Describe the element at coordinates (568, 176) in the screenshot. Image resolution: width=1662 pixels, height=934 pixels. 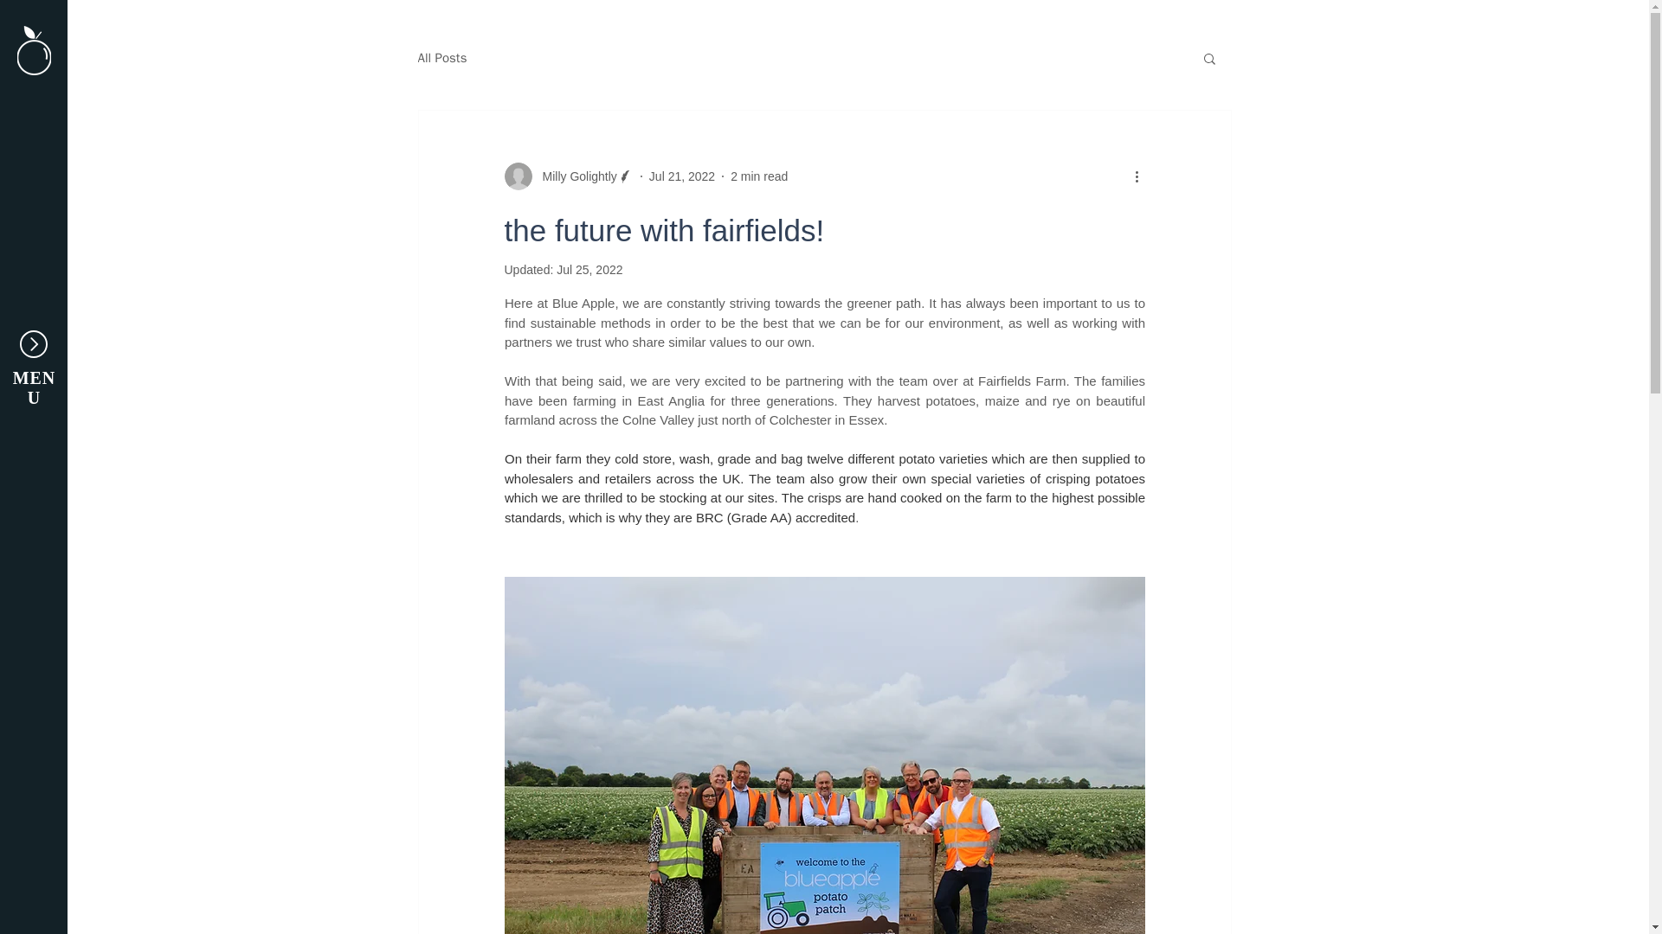
I see `Milly Golightly` at that location.